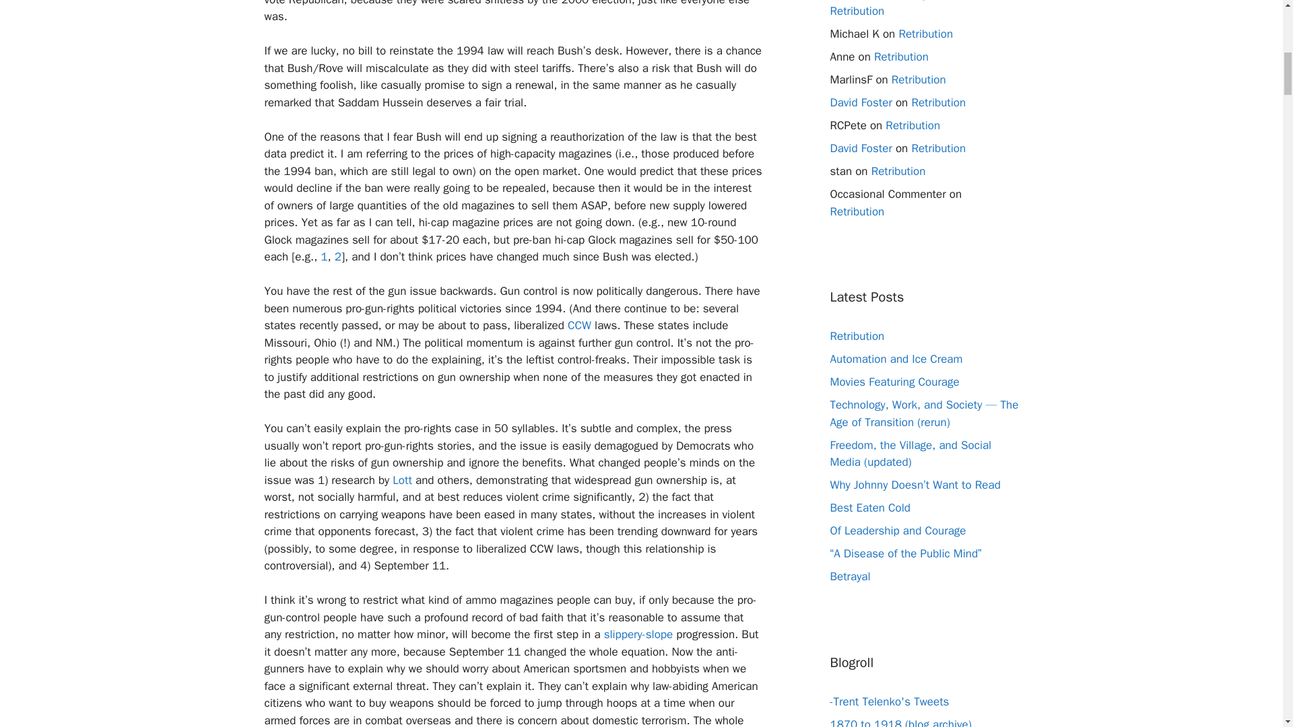 This screenshot has width=1293, height=727. Describe the element at coordinates (579, 325) in the screenshot. I see `CCW` at that location.